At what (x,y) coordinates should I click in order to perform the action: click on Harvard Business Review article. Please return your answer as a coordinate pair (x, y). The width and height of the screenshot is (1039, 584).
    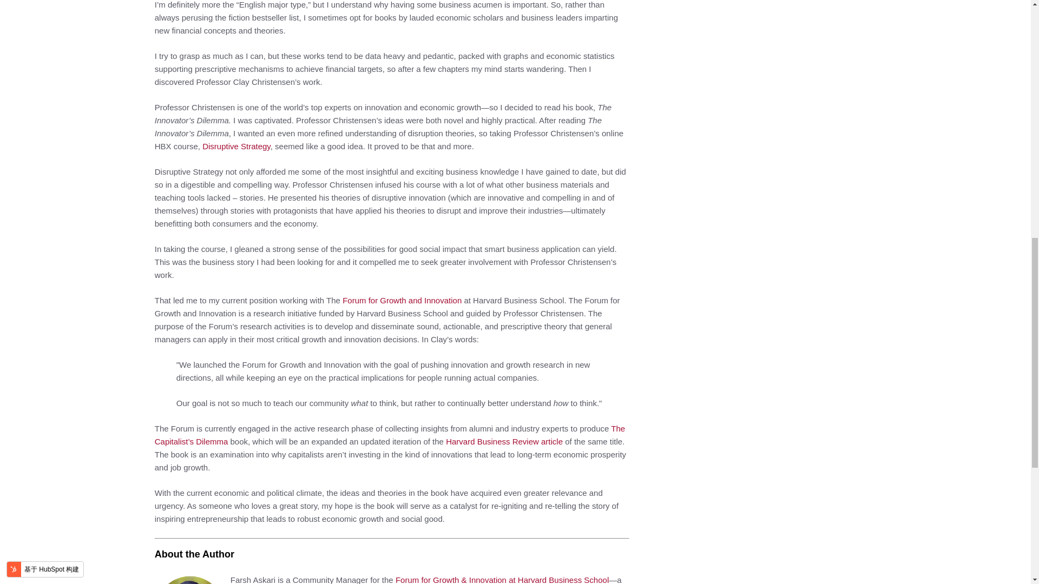
    Looking at the image, I should click on (504, 441).